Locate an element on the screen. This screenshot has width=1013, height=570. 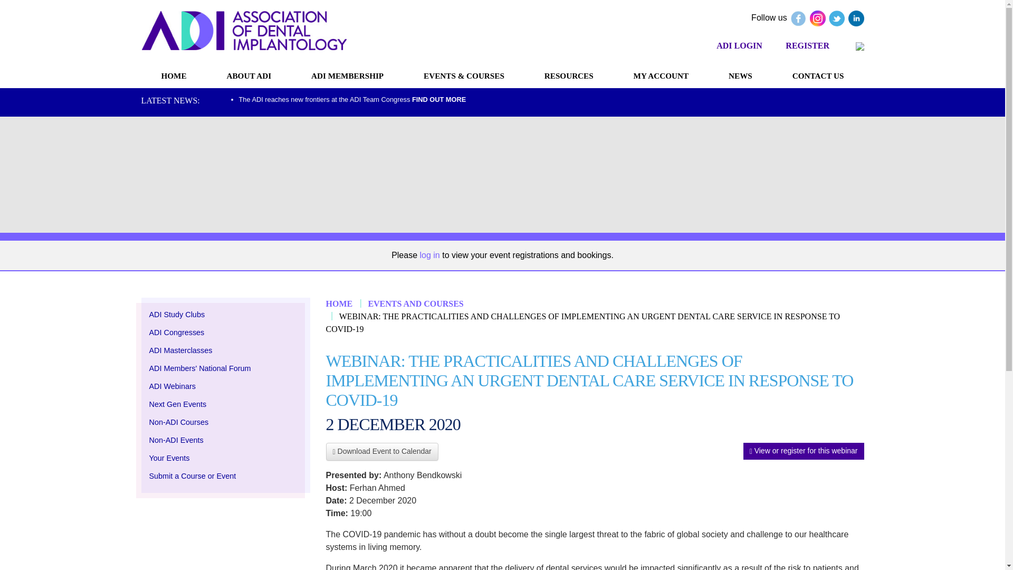
Instagram is located at coordinates (817, 18).